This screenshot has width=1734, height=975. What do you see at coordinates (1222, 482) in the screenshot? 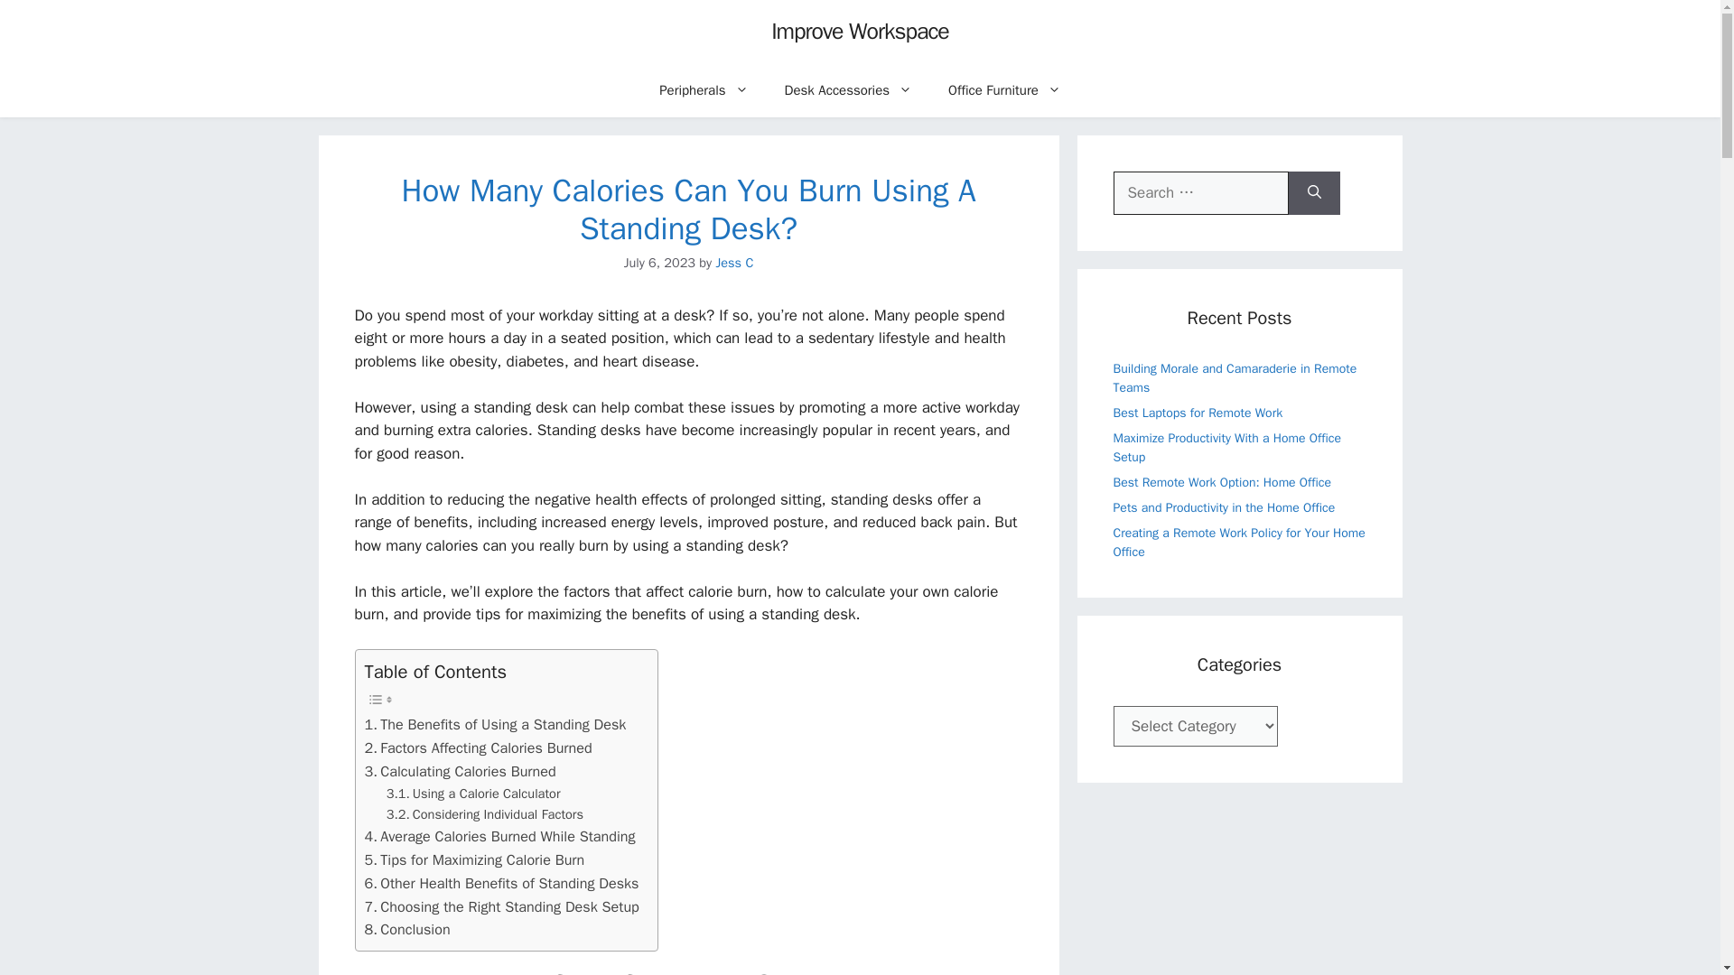
I see `Best Remote Work Option: Home Office` at bounding box center [1222, 482].